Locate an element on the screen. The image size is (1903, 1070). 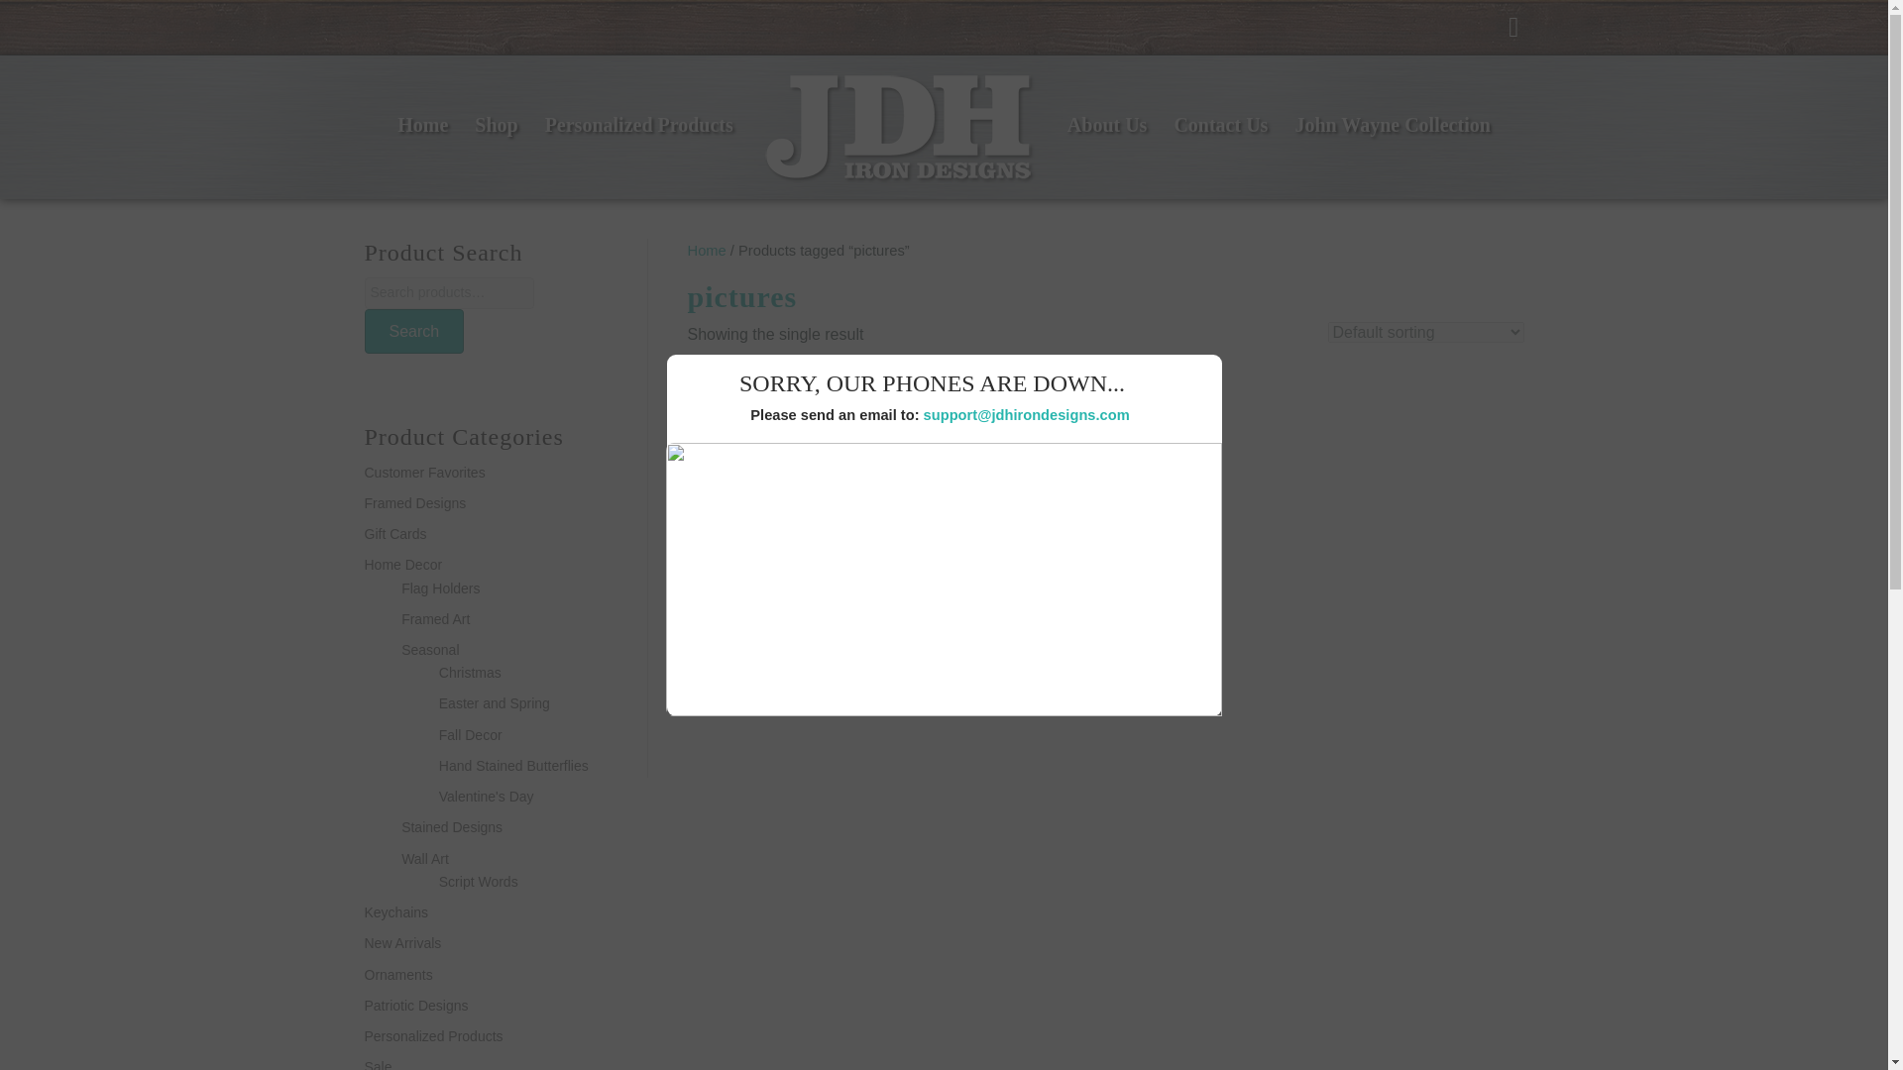
Framed Art is located at coordinates (436, 618).